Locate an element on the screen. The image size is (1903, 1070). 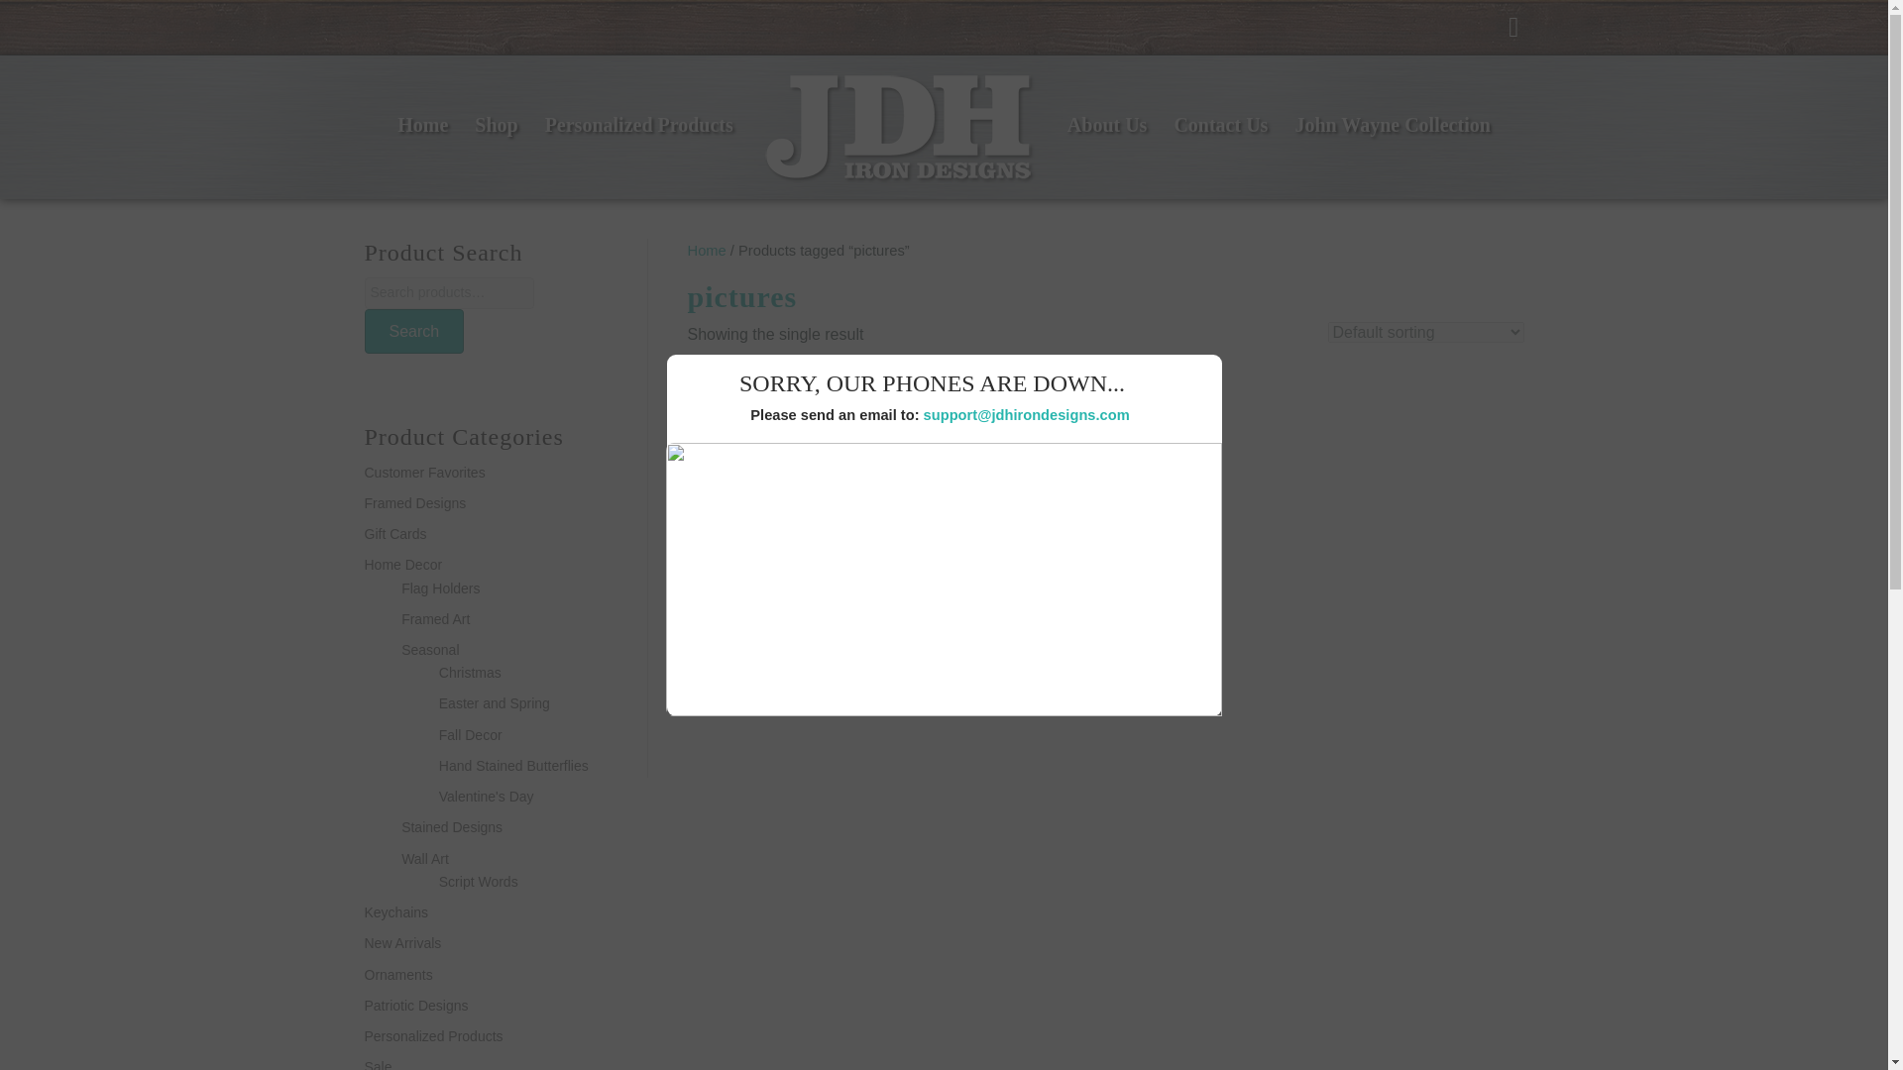
Framed Art is located at coordinates (436, 618).